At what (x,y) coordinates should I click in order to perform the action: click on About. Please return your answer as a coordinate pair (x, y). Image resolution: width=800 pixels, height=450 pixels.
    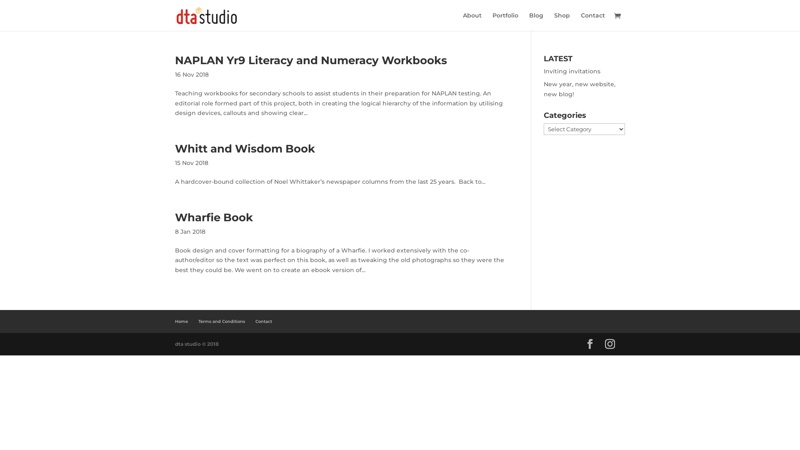
    Looking at the image, I should click on (472, 22).